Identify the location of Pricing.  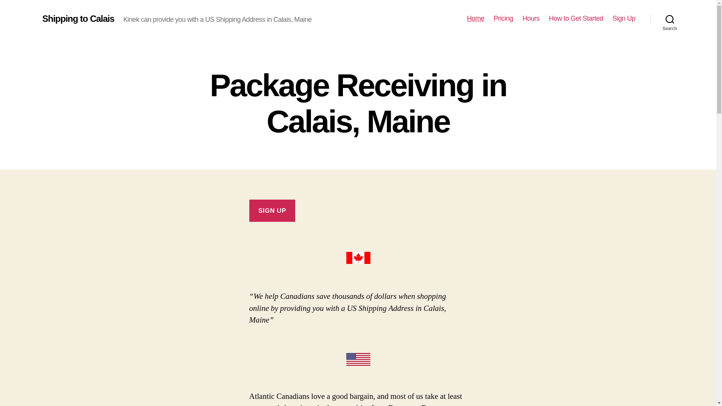
(504, 18).